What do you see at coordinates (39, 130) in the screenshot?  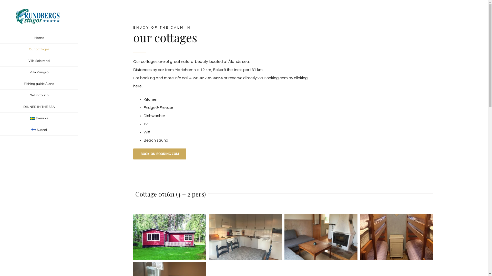 I see `Suomi` at bounding box center [39, 130].